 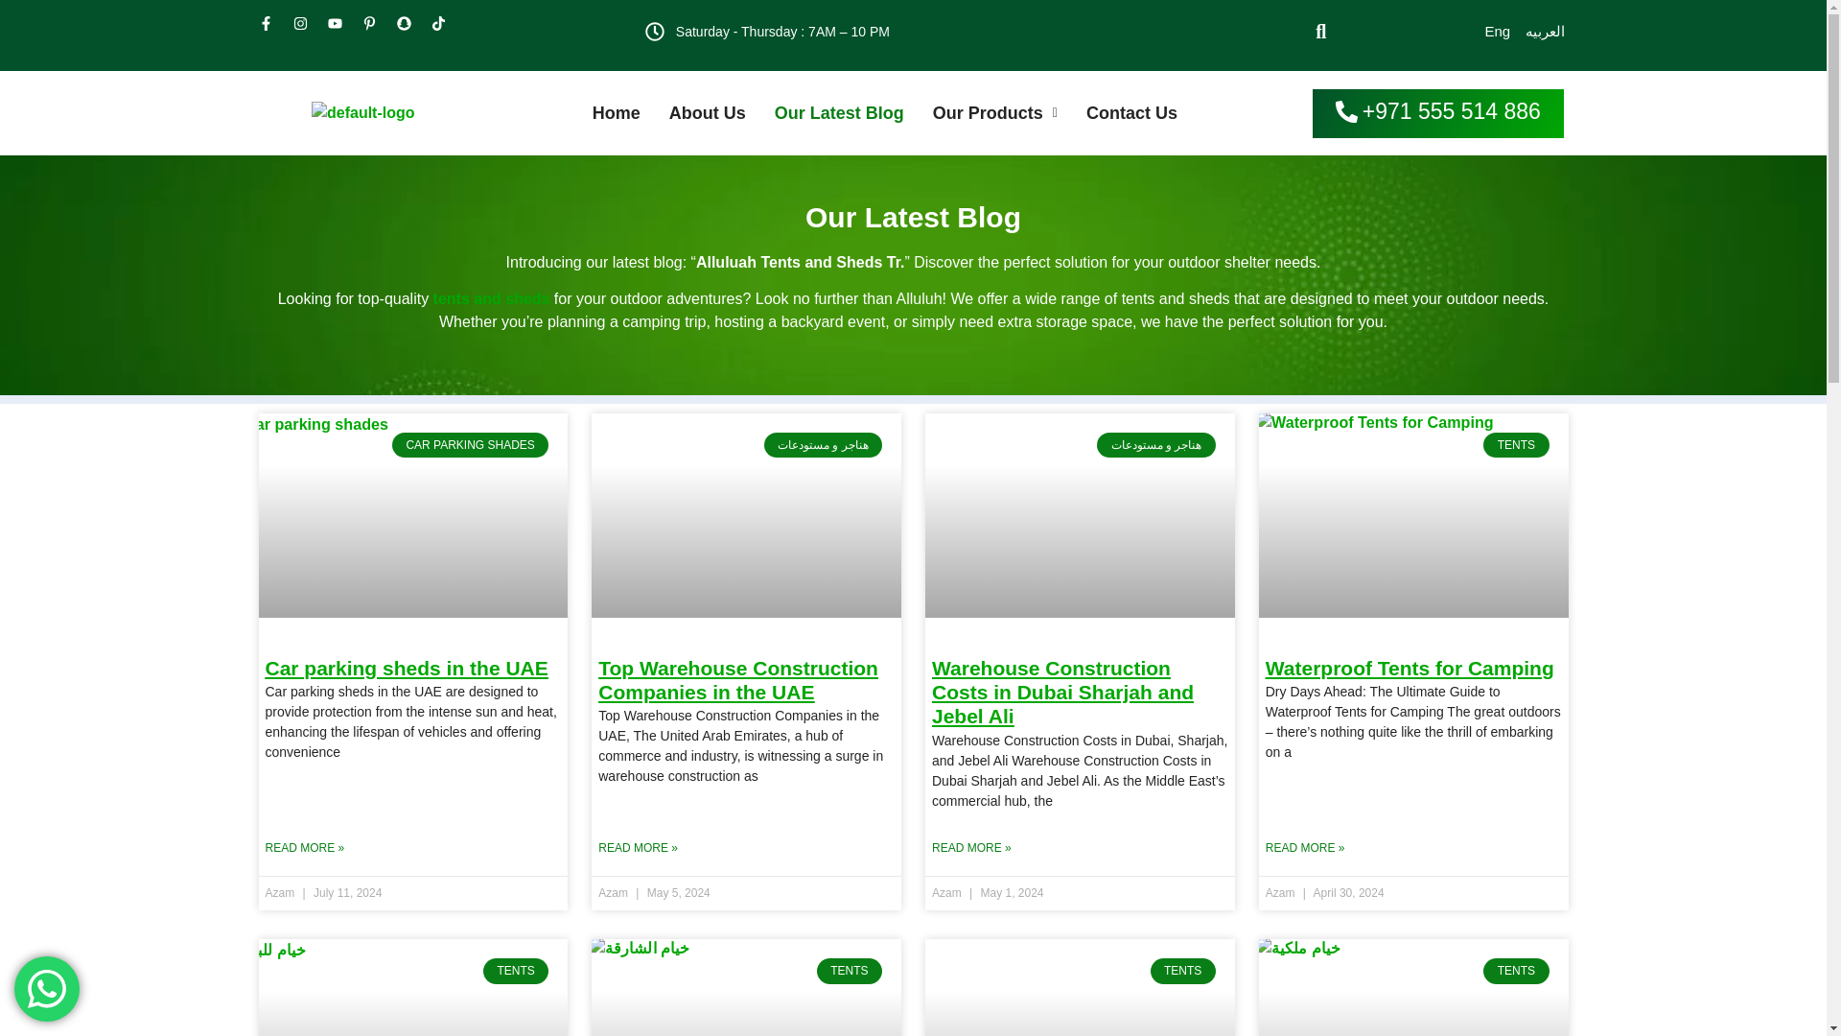 What do you see at coordinates (995, 112) in the screenshot?
I see `Our Products` at bounding box center [995, 112].